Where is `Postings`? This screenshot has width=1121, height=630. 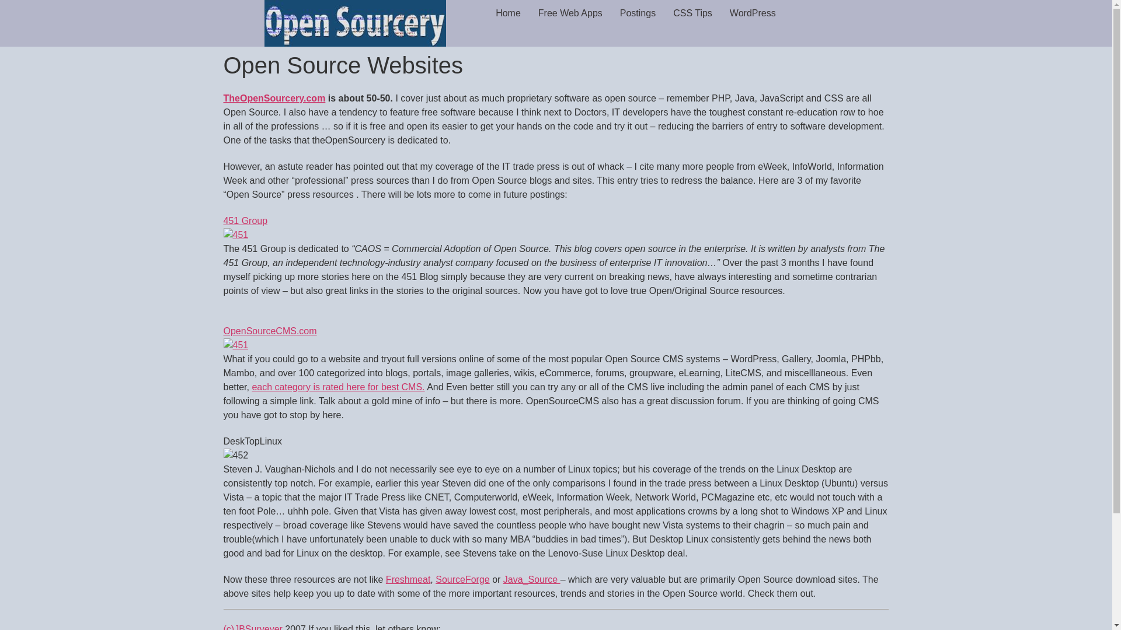 Postings is located at coordinates (638, 13).